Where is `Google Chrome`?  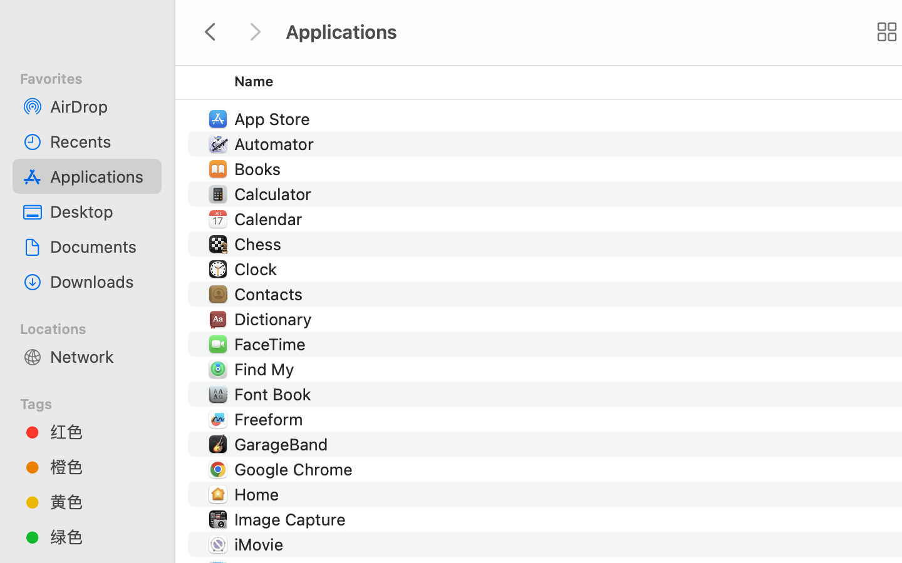
Google Chrome is located at coordinates (296, 469).